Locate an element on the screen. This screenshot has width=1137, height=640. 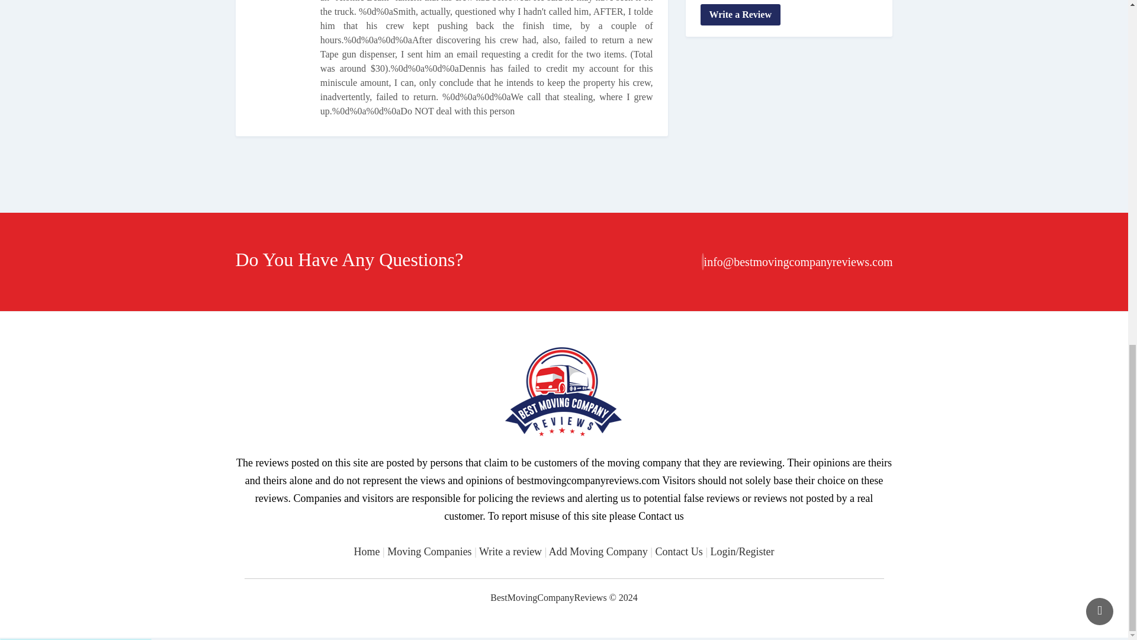
Write a Review is located at coordinates (740, 14).